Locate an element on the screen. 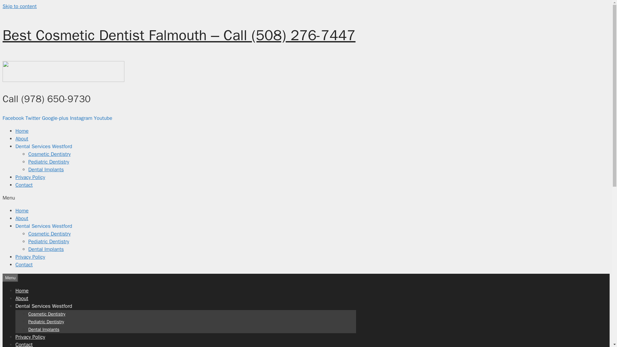 The width and height of the screenshot is (617, 347). Privacy Policy is located at coordinates (30, 337).